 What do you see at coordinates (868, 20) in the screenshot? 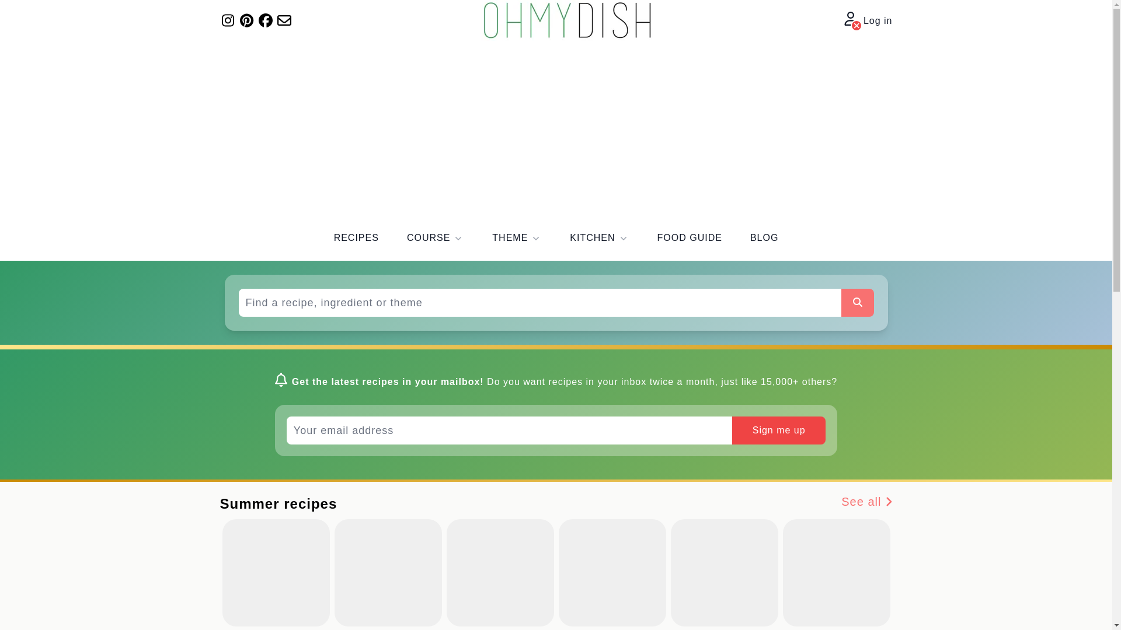
I see `Log in` at bounding box center [868, 20].